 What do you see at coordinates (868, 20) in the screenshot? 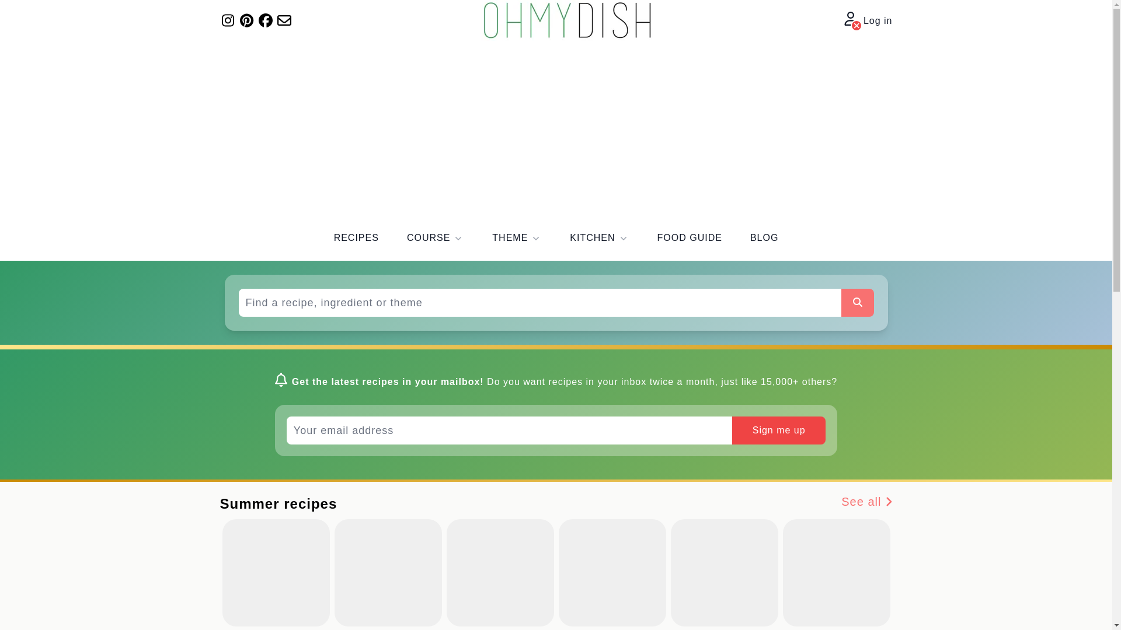
I see `Log in` at bounding box center [868, 20].